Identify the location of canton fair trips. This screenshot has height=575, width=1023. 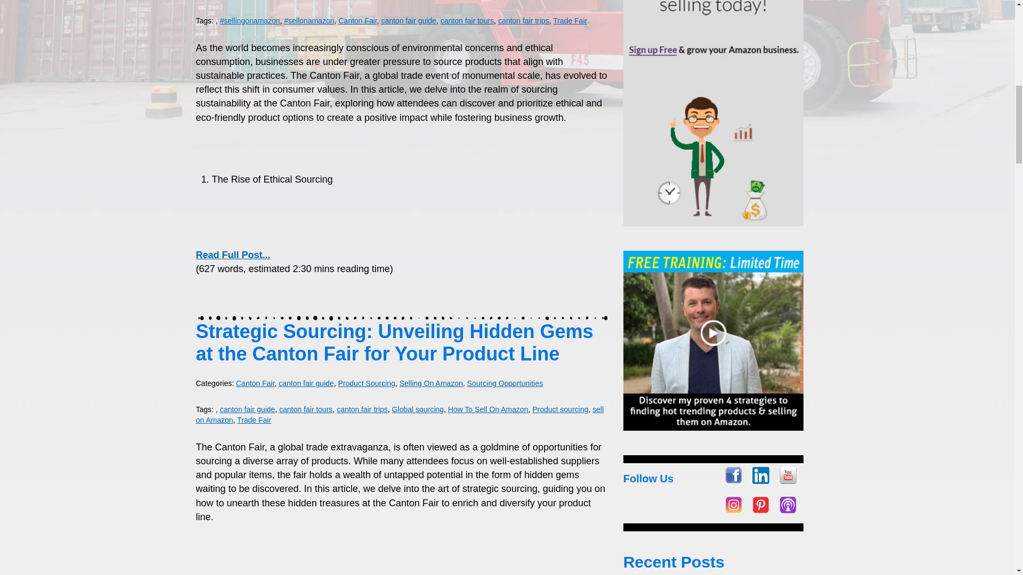
(524, 21).